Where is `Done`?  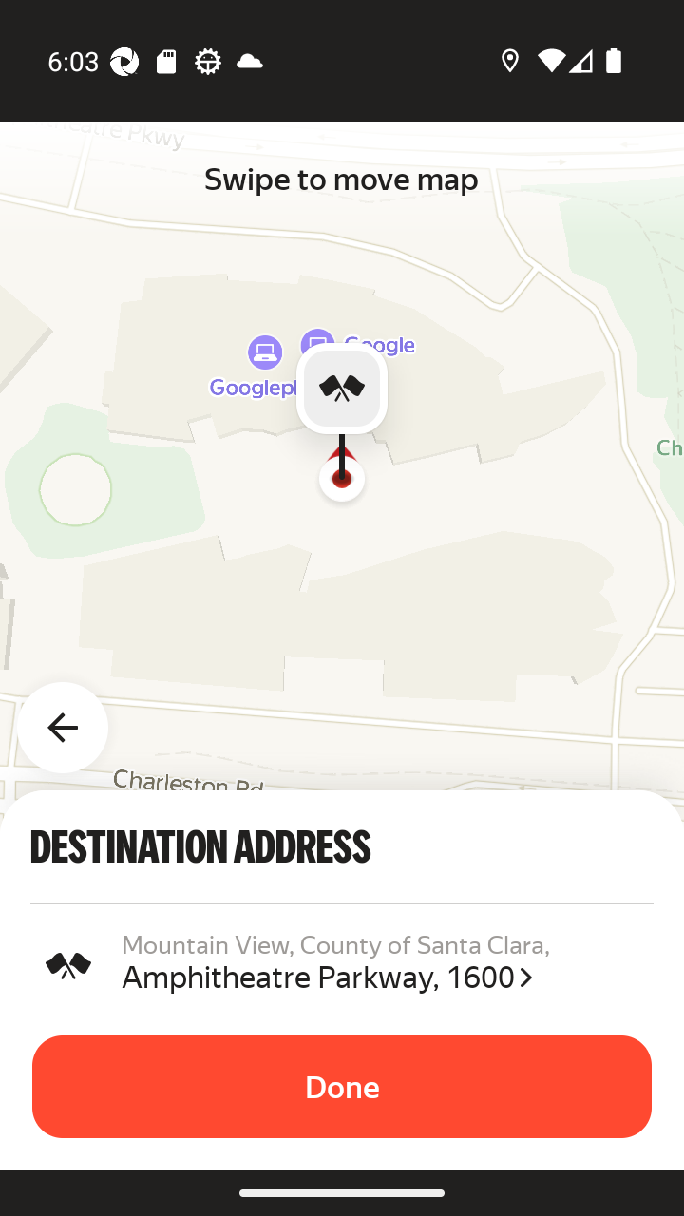
Done is located at coordinates (342, 1087).